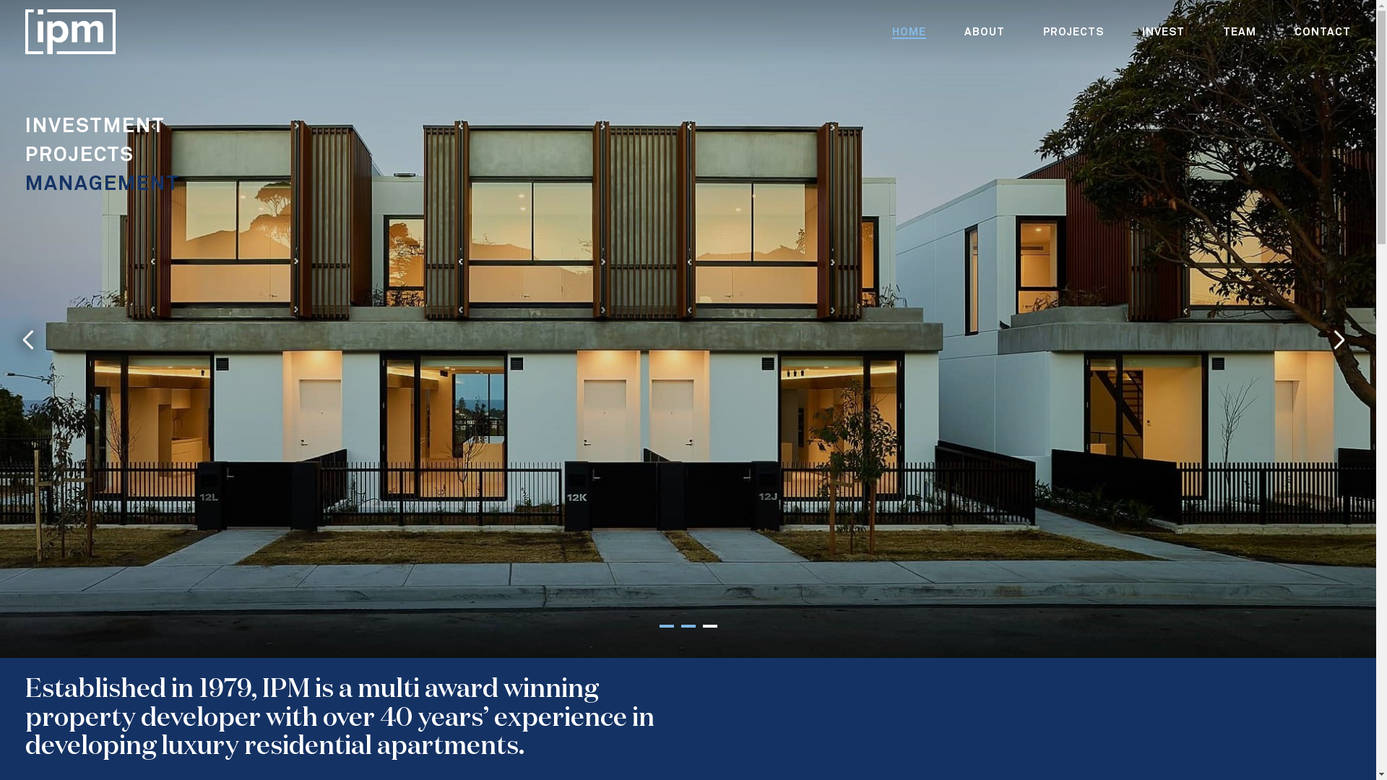  What do you see at coordinates (1073, 32) in the screenshot?
I see `PROJECTS` at bounding box center [1073, 32].